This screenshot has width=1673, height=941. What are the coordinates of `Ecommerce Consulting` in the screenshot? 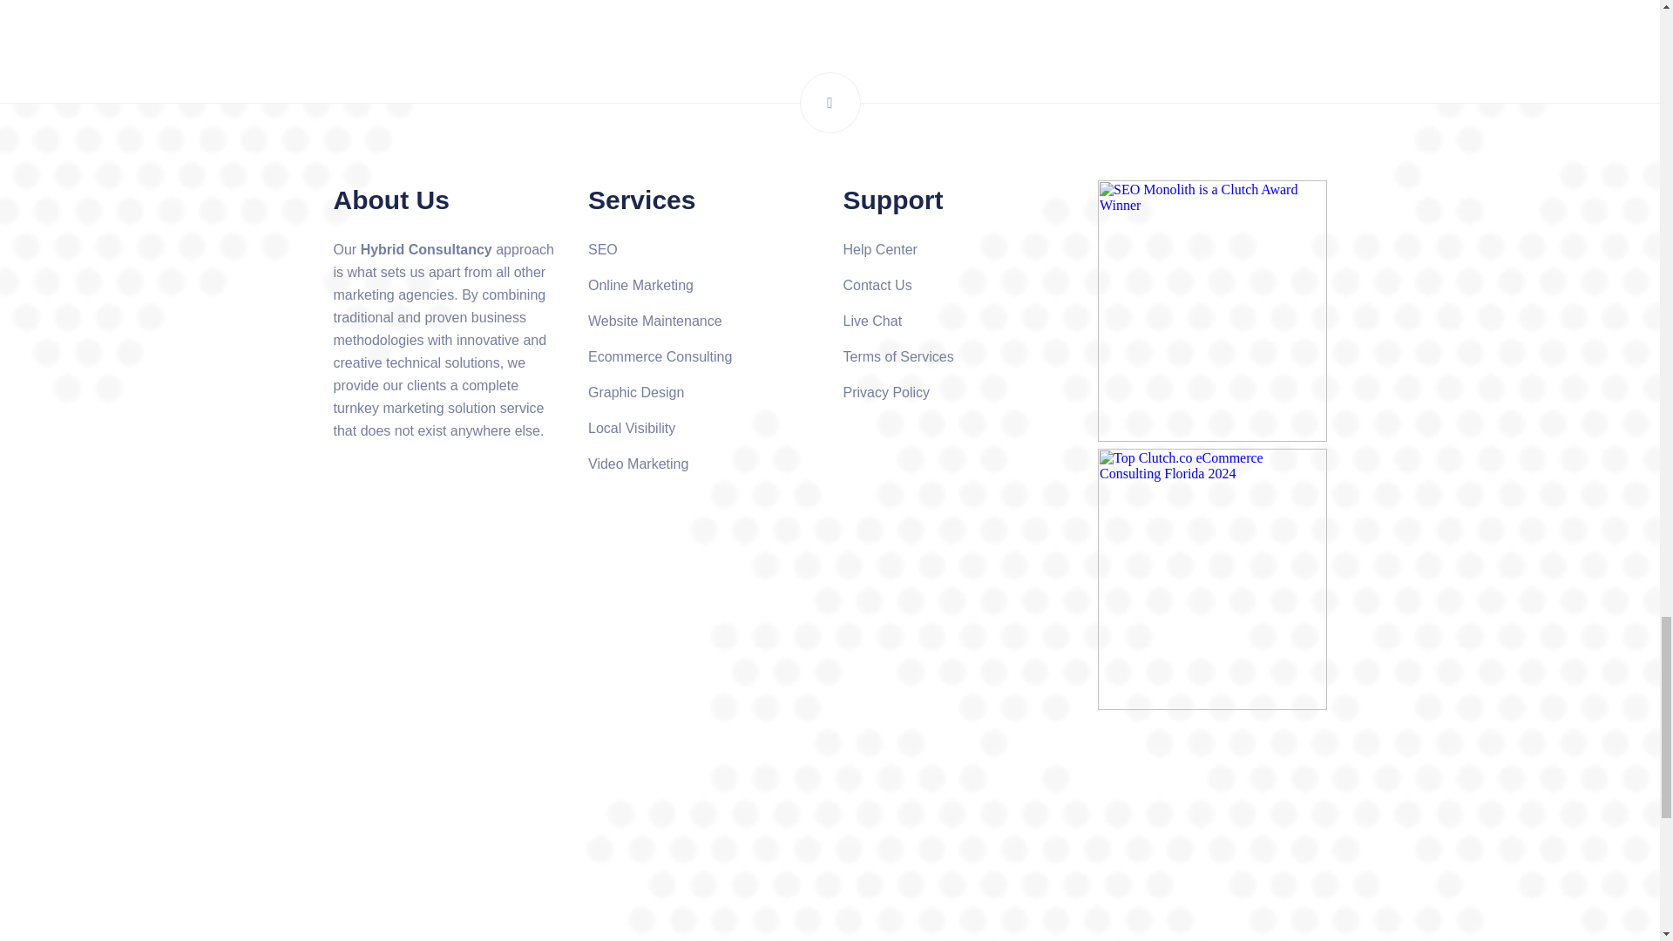 It's located at (660, 355).